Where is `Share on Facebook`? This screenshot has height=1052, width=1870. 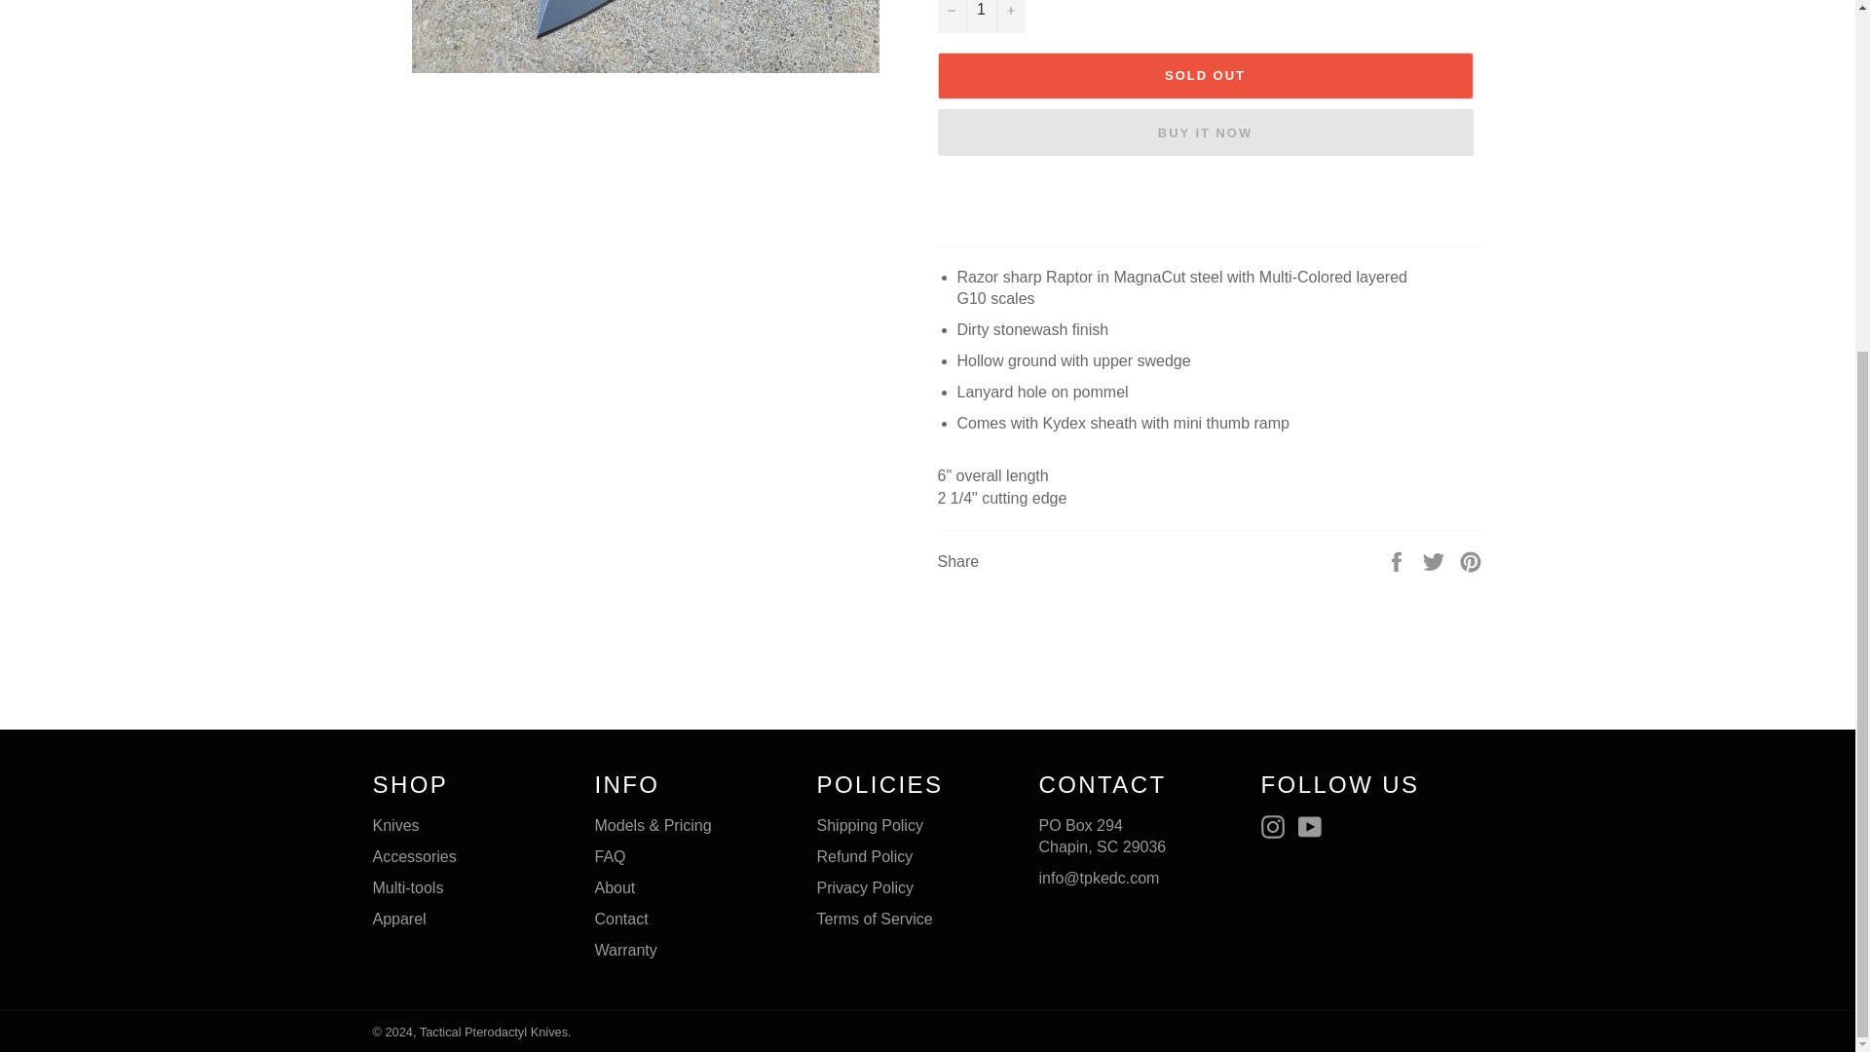
Share on Facebook is located at coordinates (1399, 561).